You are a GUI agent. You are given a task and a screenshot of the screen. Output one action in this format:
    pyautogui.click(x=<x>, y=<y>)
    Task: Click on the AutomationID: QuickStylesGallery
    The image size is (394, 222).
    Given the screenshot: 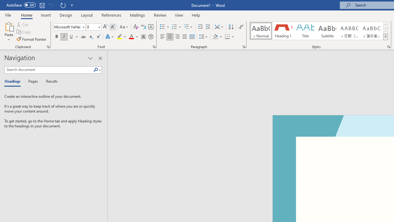 What is the action you would take?
    pyautogui.click(x=319, y=31)
    